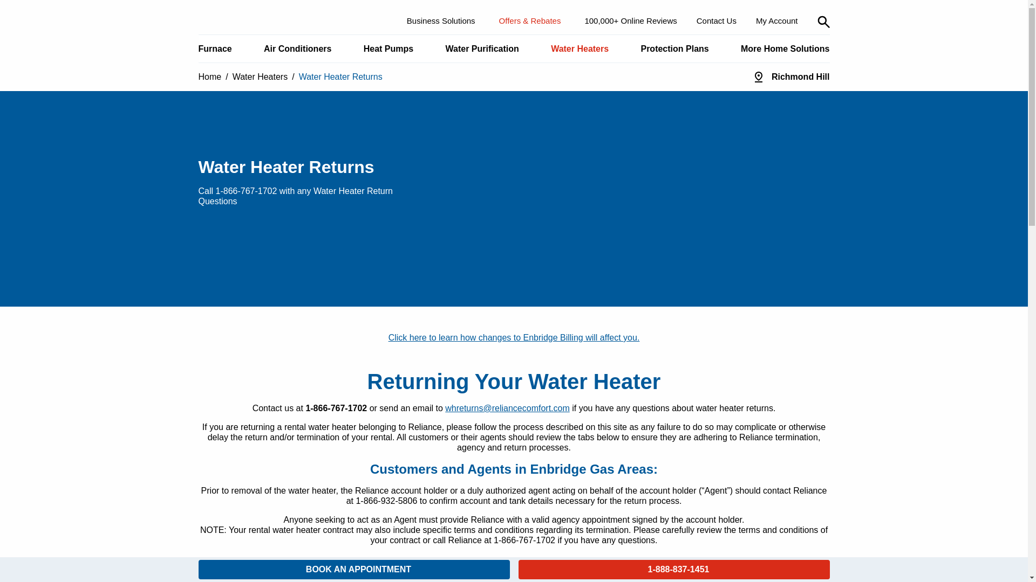 Image resolution: width=1036 pixels, height=582 pixels. I want to click on Air Conditioners, so click(297, 48).